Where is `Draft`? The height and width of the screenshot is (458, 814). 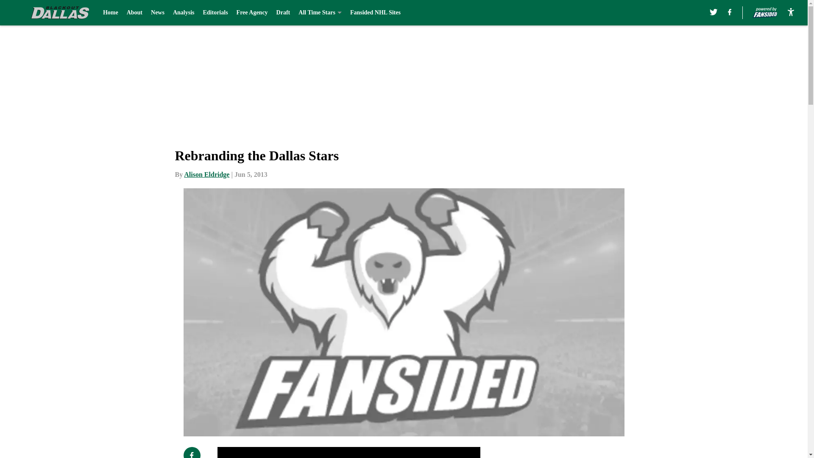 Draft is located at coordinates (283, 13).